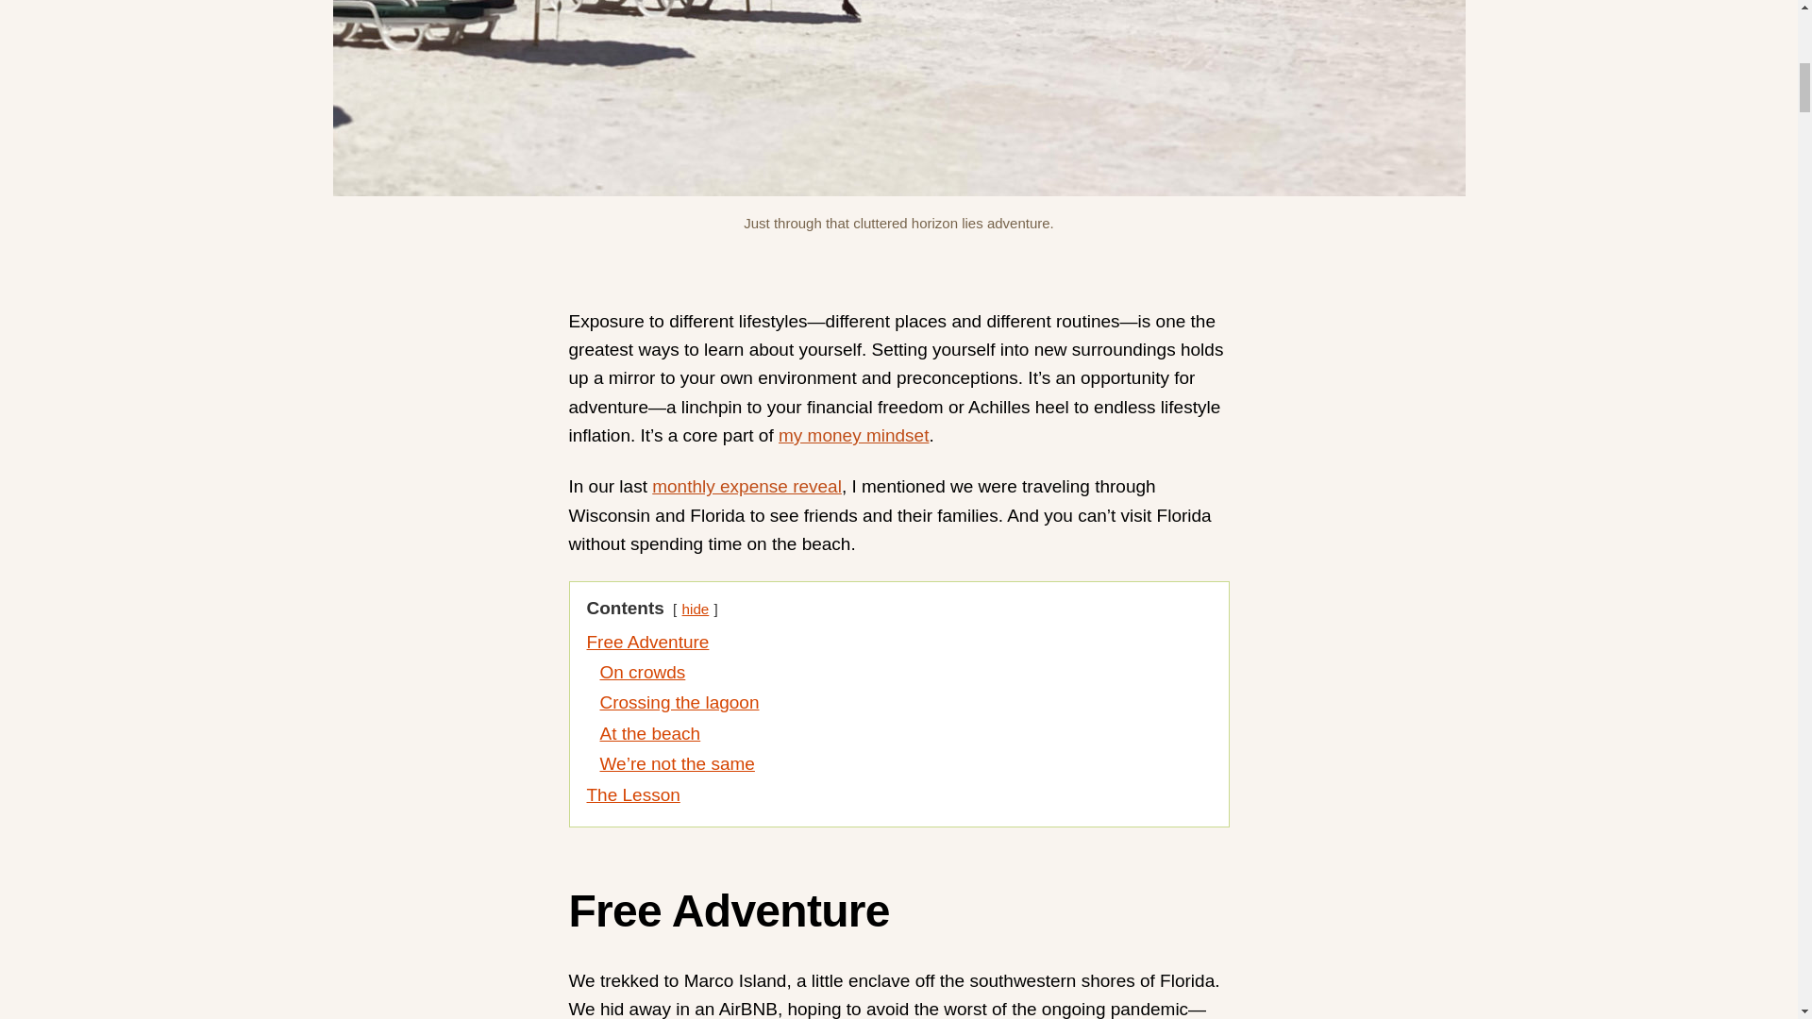 The width and height of the screenshot is (1812, 1019). I want to click on On crowds, so click(643, 672).